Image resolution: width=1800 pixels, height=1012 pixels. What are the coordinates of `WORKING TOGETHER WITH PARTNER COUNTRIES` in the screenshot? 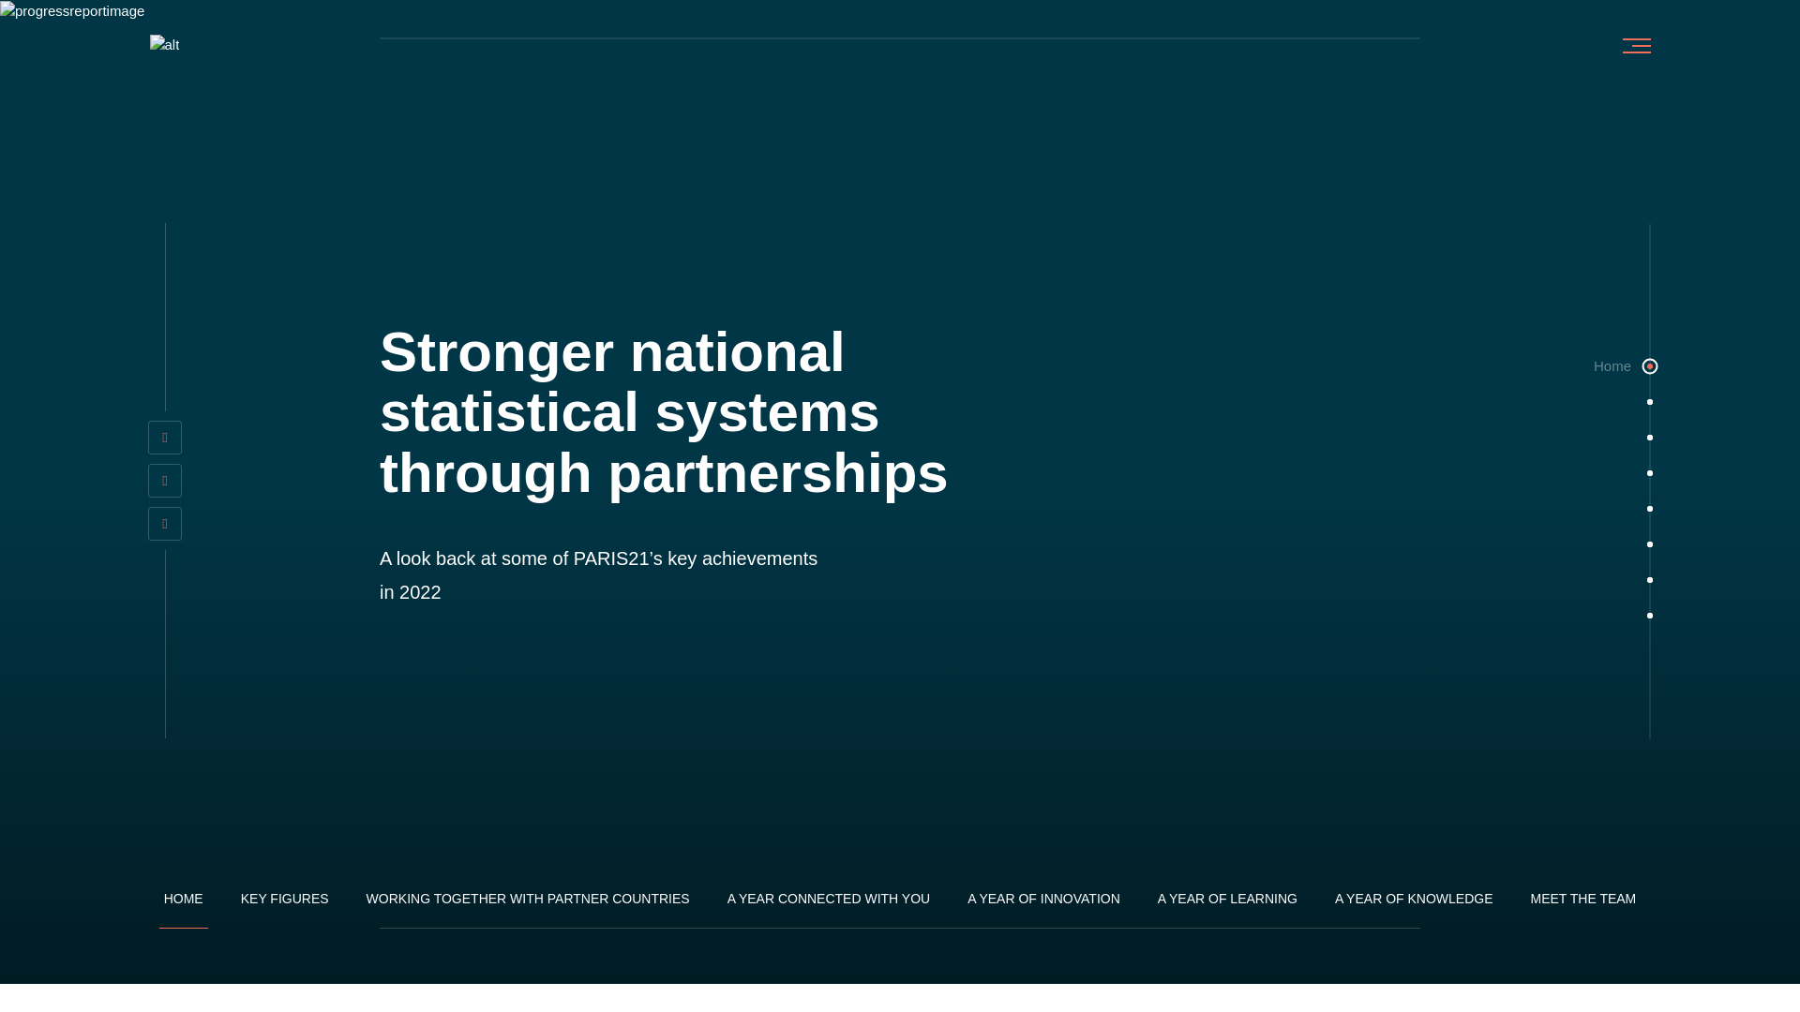 It's located at (528, 906).